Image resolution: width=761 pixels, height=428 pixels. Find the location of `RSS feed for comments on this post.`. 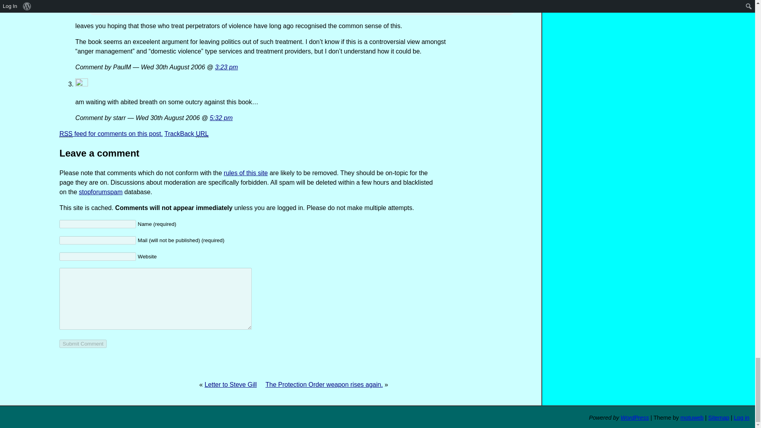

RSS feed for comments on this post. is located at coordinates (111, 134).